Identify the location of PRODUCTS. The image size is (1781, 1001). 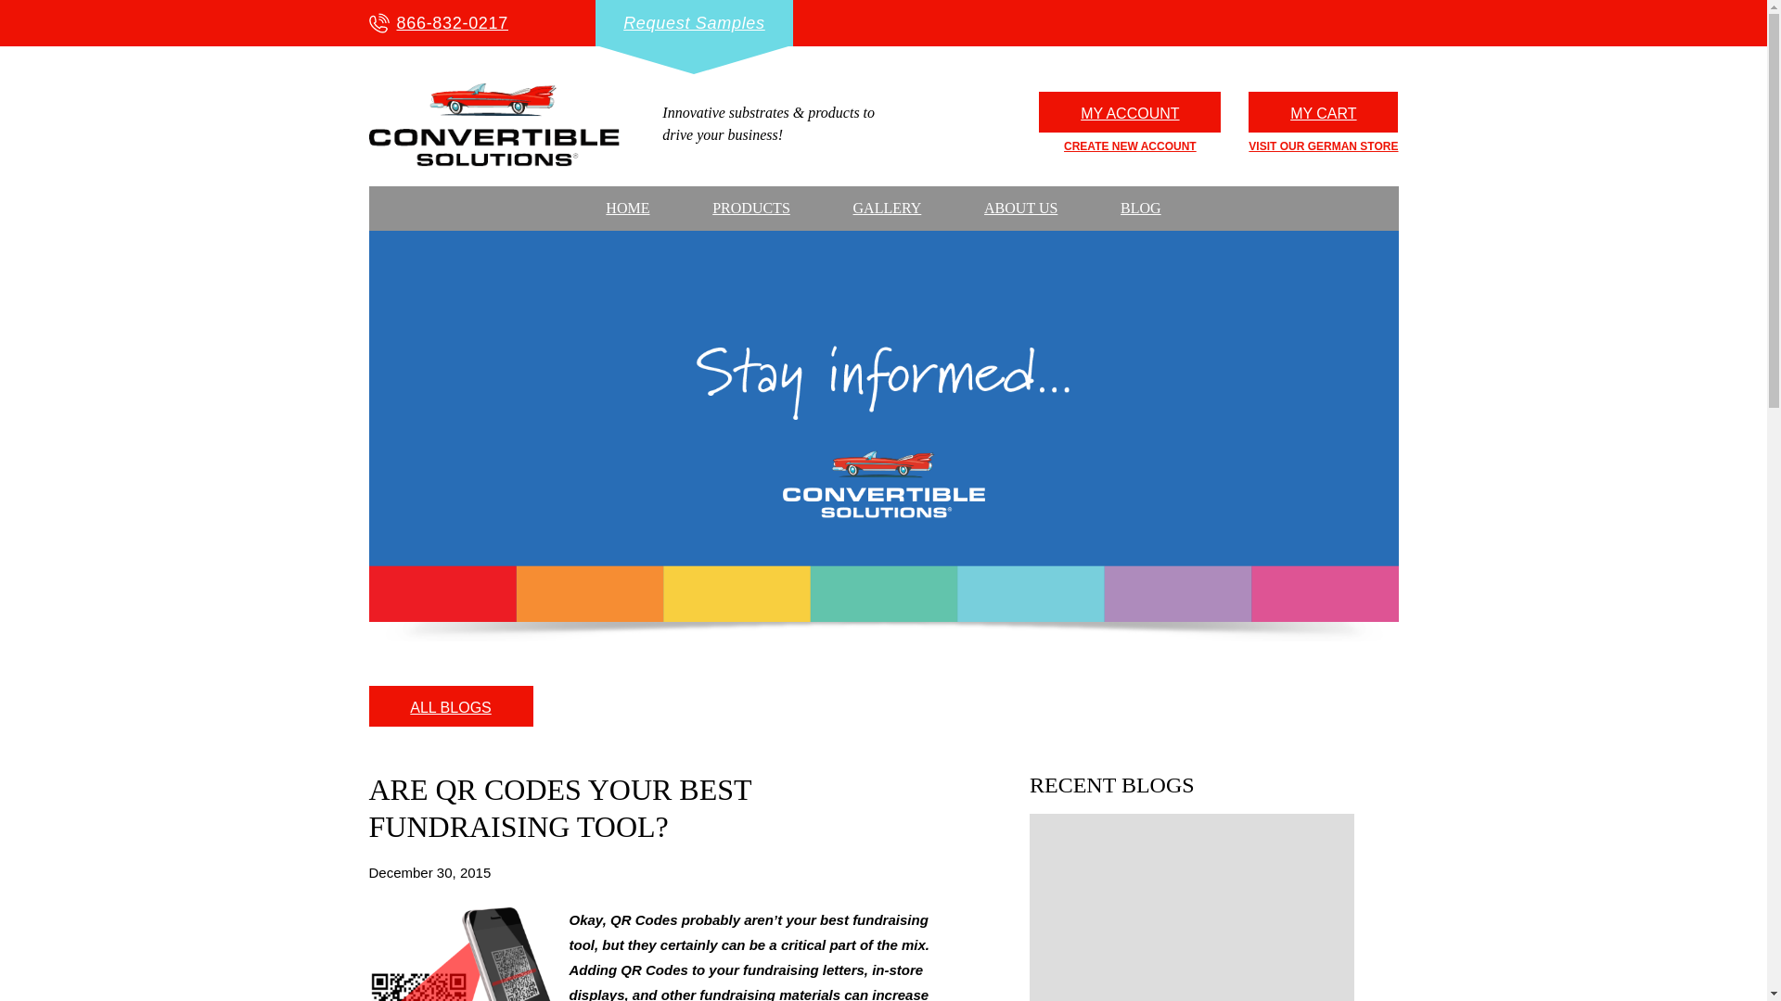
(750, 208).